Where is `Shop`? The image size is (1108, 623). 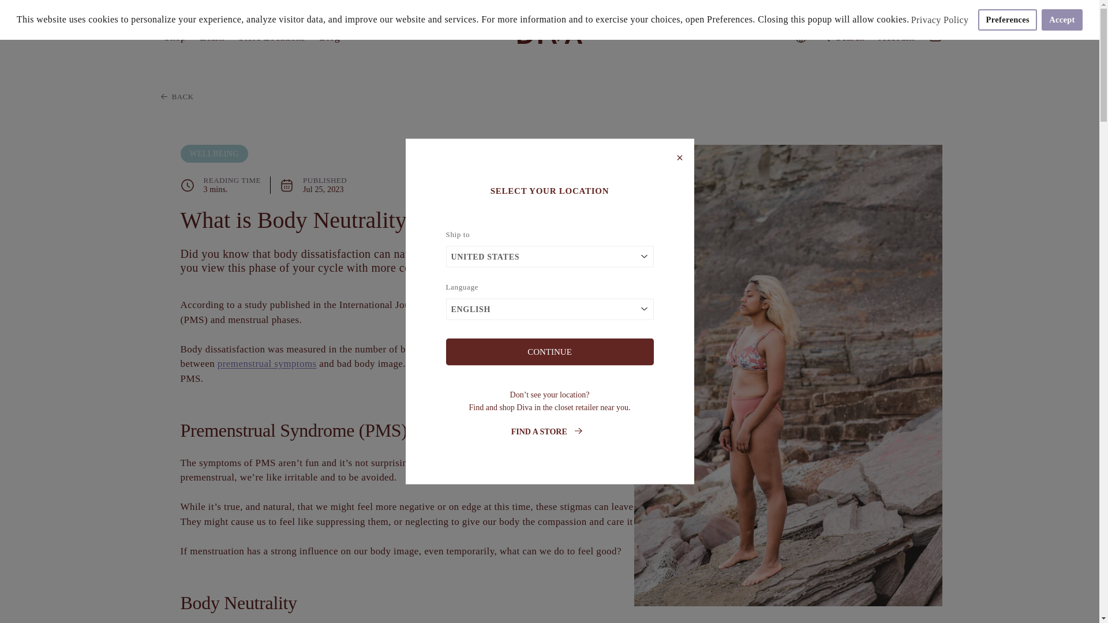
Shop is located at coordinates (175, 36).